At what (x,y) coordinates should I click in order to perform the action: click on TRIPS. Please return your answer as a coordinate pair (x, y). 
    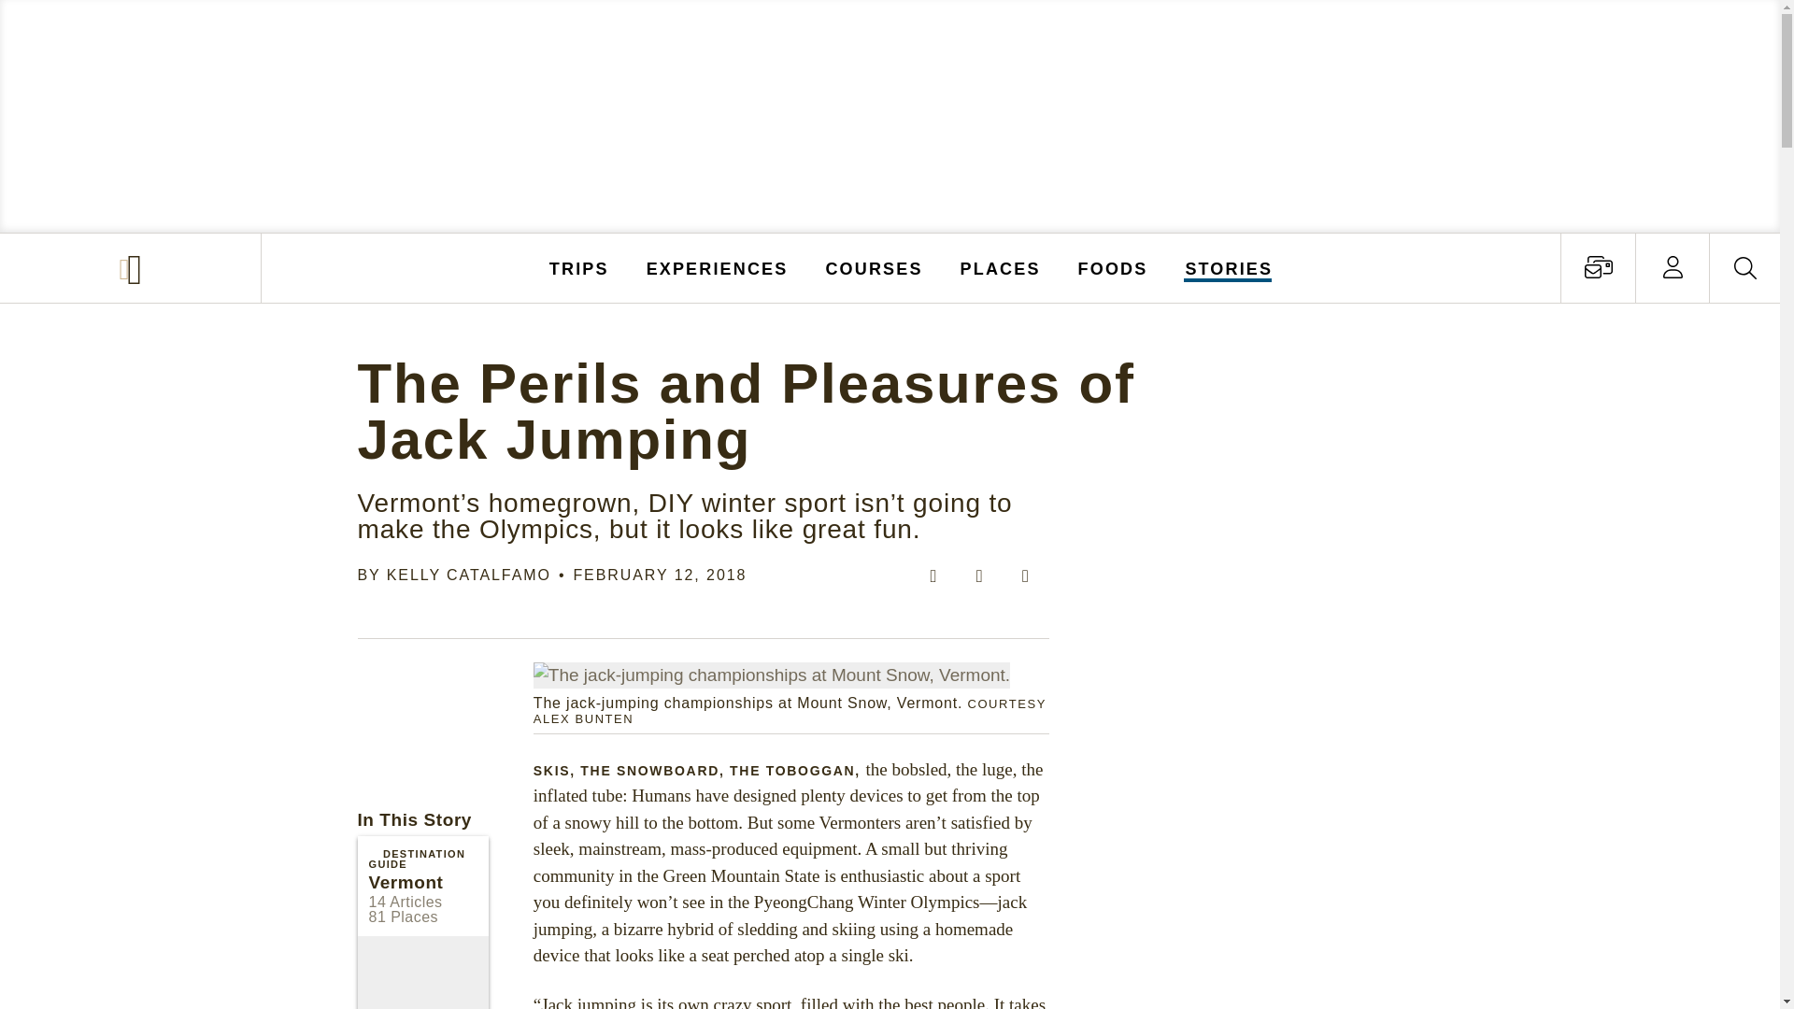
    Looking at the image, I should click on (579, 267).